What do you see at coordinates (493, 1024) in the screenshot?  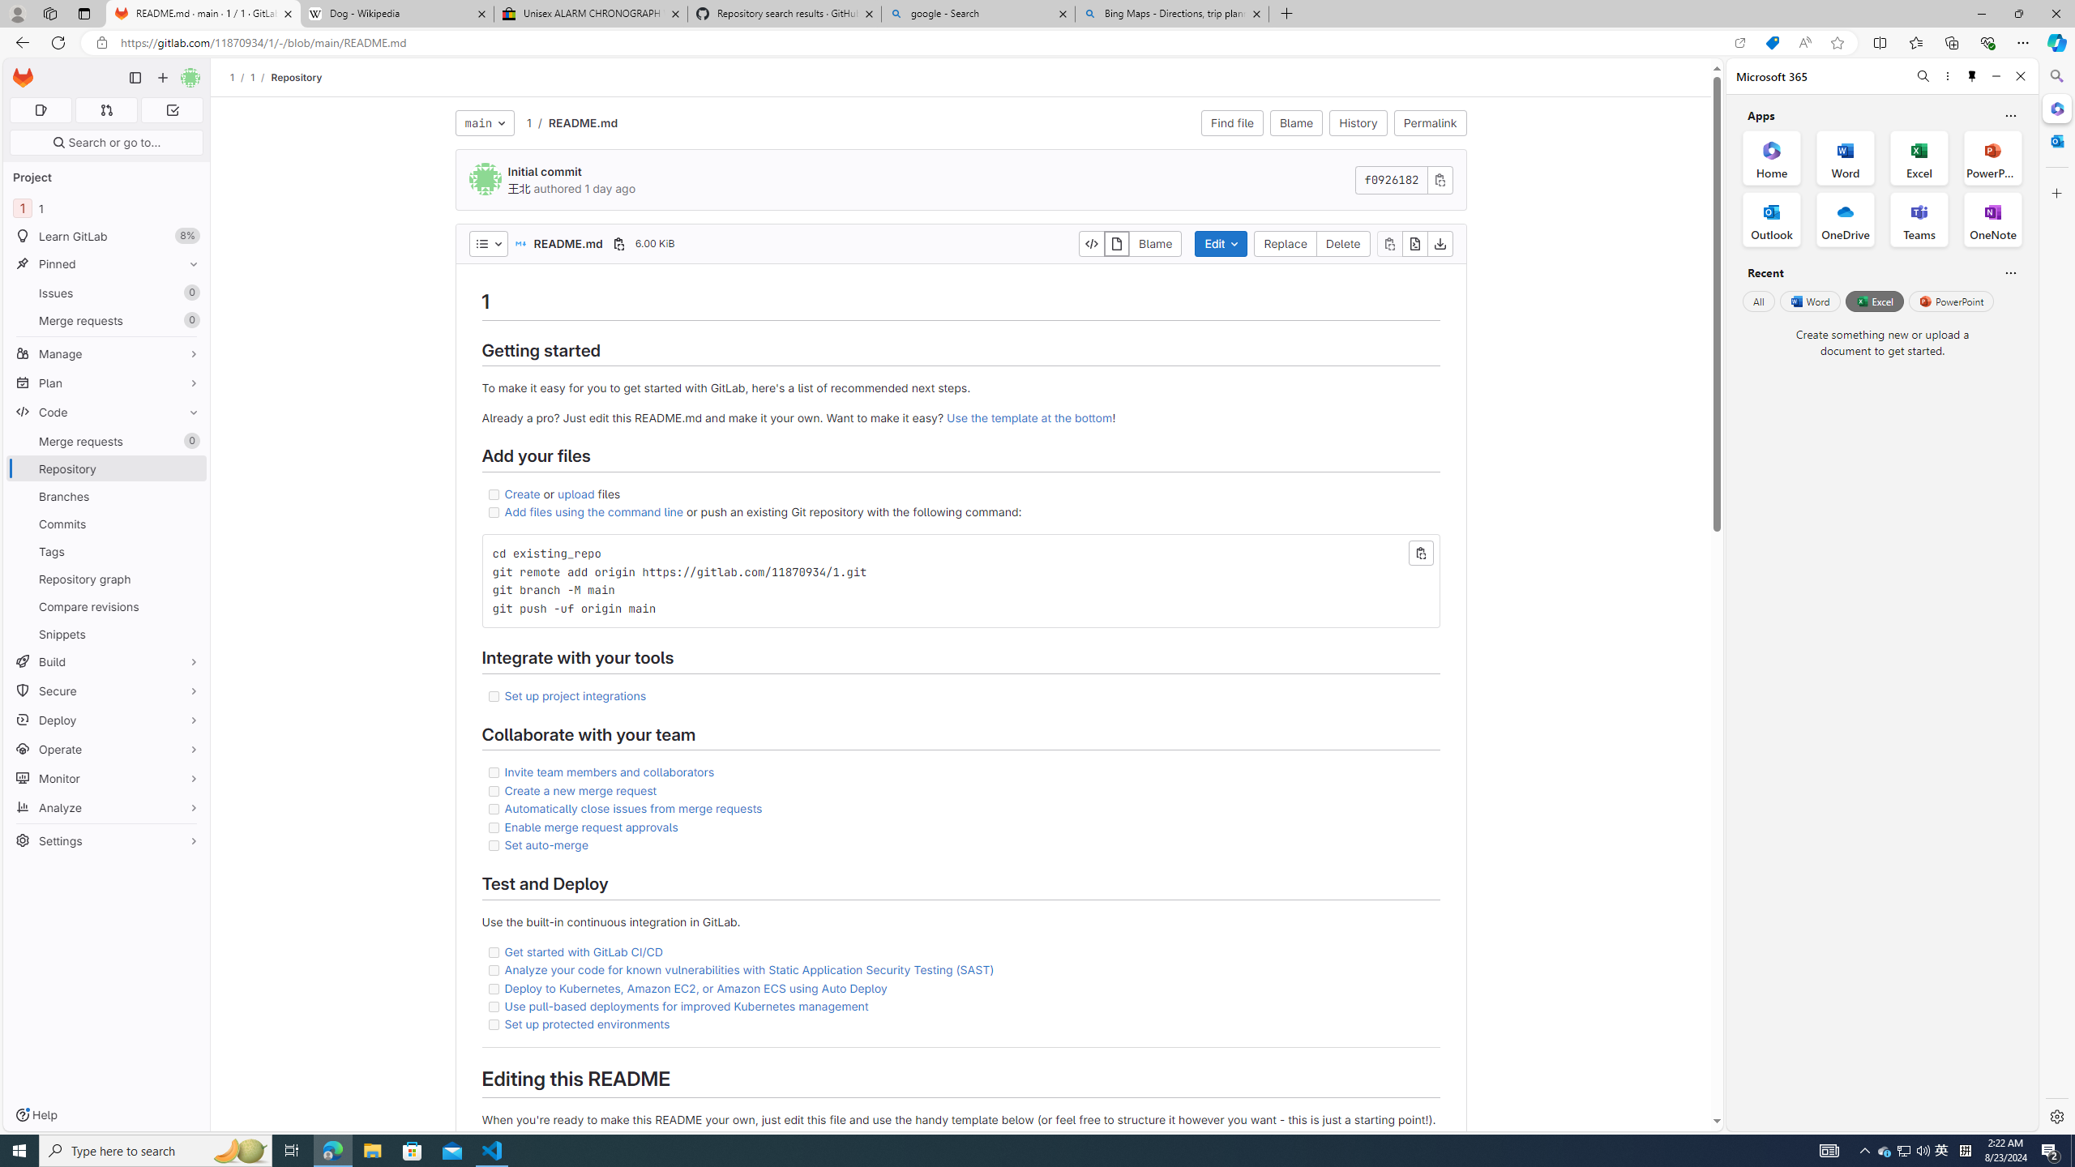 I see `Class: task-list-item-checkbox` at bounding box center [493, 1024].